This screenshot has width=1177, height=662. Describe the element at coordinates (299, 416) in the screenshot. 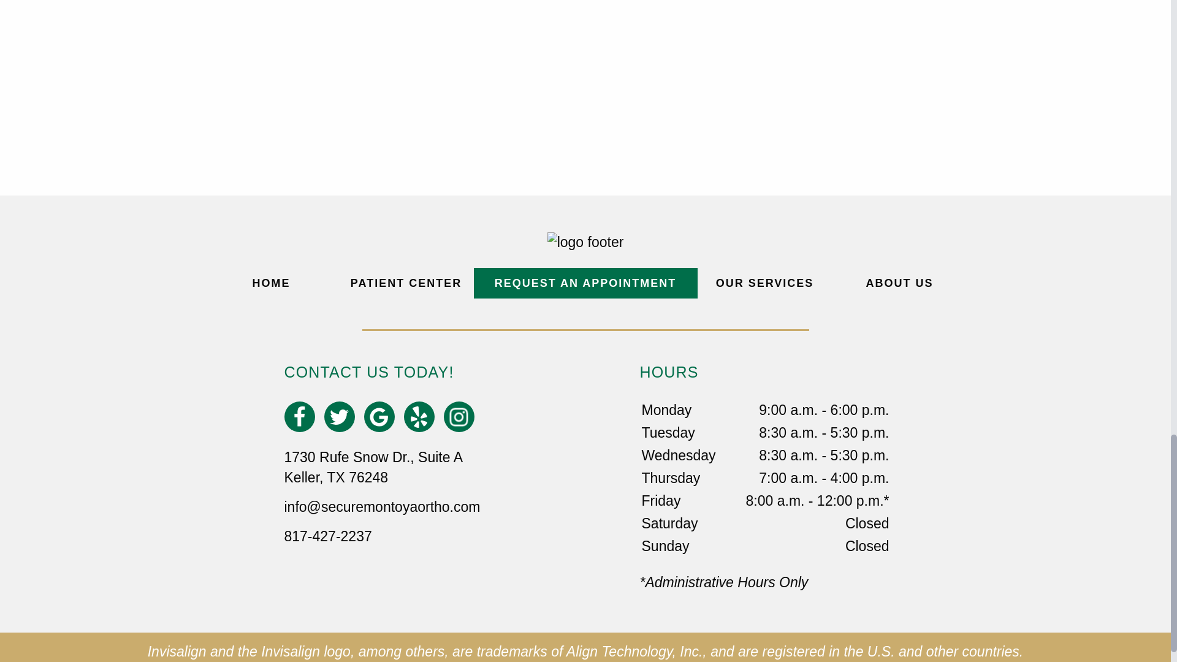

I see `Facebook icon` at that location.